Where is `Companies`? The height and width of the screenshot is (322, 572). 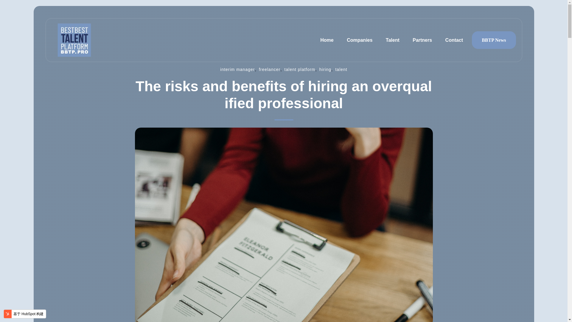 Companies is located at coordinates (359, 40).